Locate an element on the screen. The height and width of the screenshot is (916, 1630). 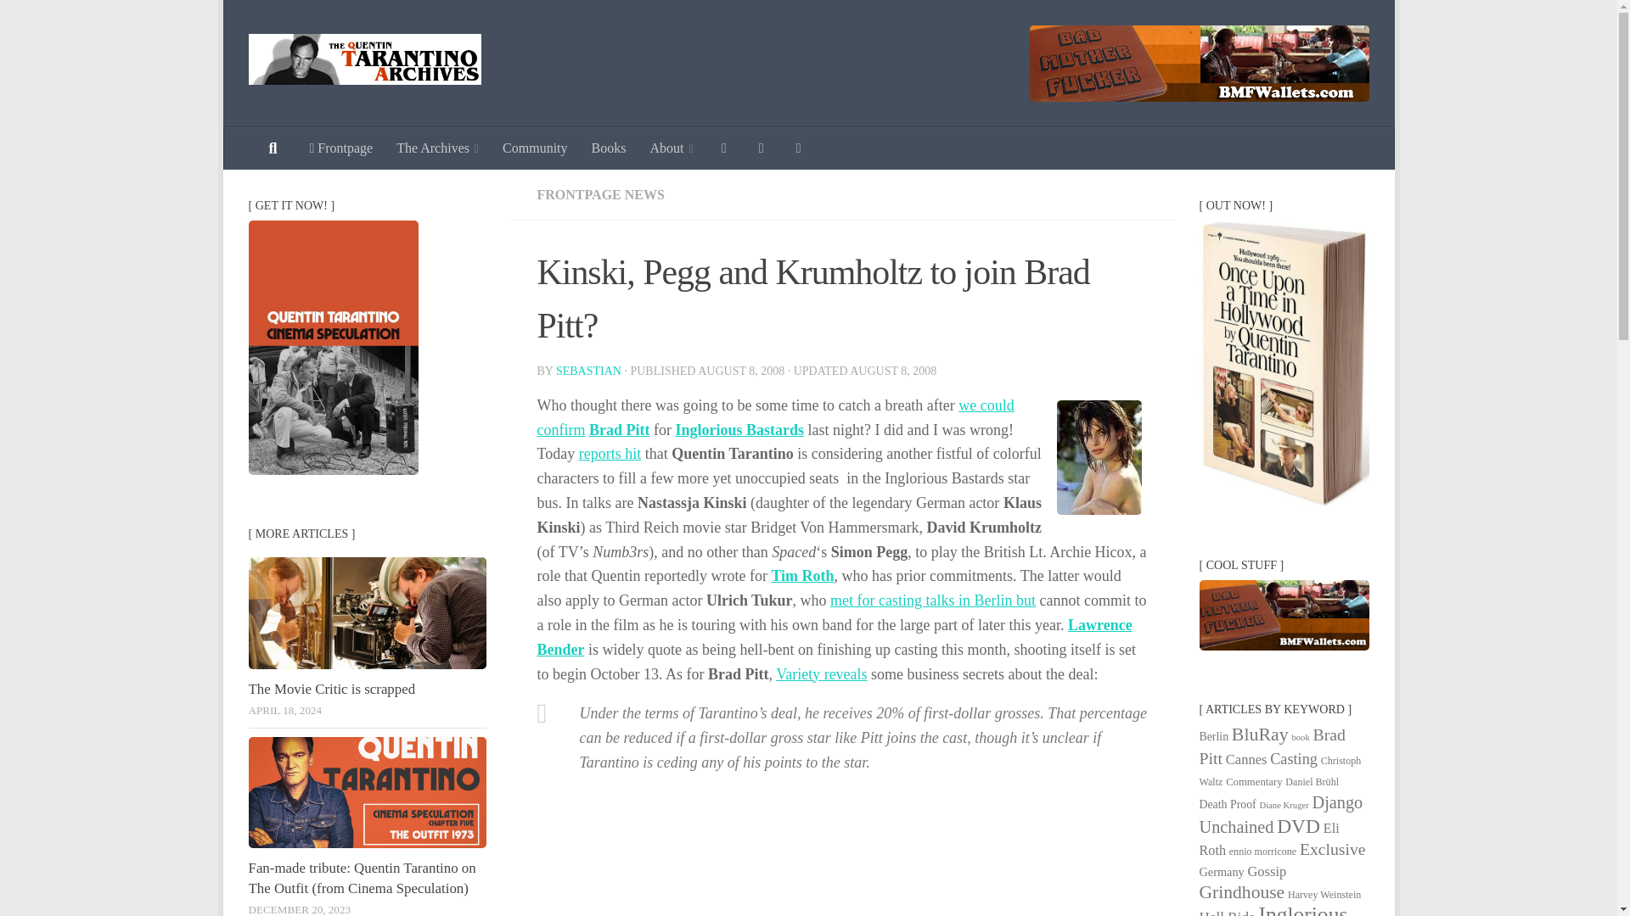
Community is located at coordinates (534, 148).